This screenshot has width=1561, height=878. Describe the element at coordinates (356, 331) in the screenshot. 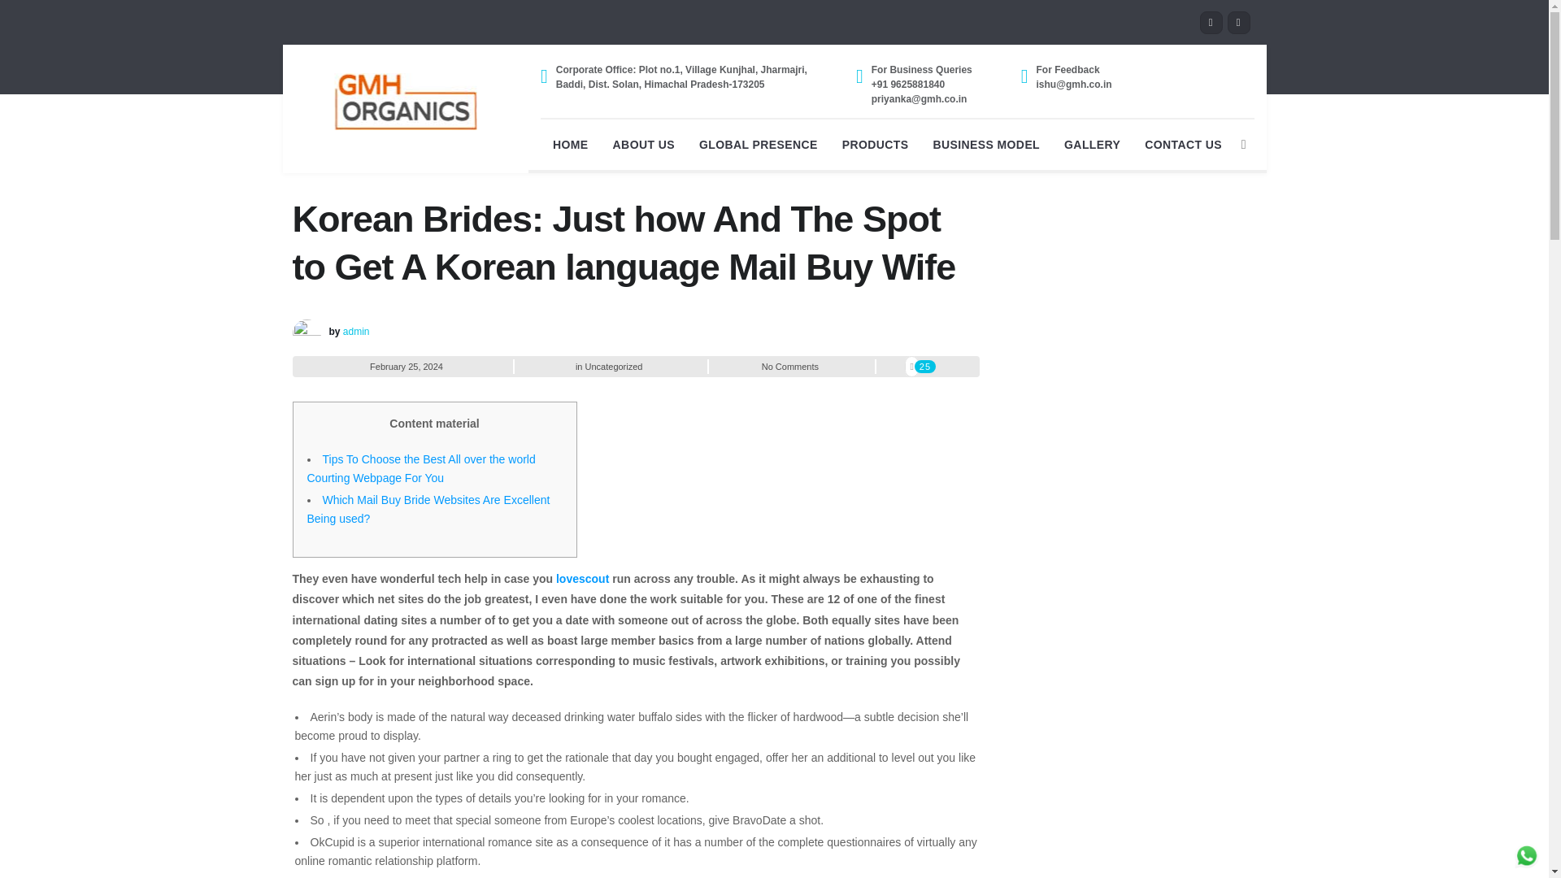

I see `admin` at that location.